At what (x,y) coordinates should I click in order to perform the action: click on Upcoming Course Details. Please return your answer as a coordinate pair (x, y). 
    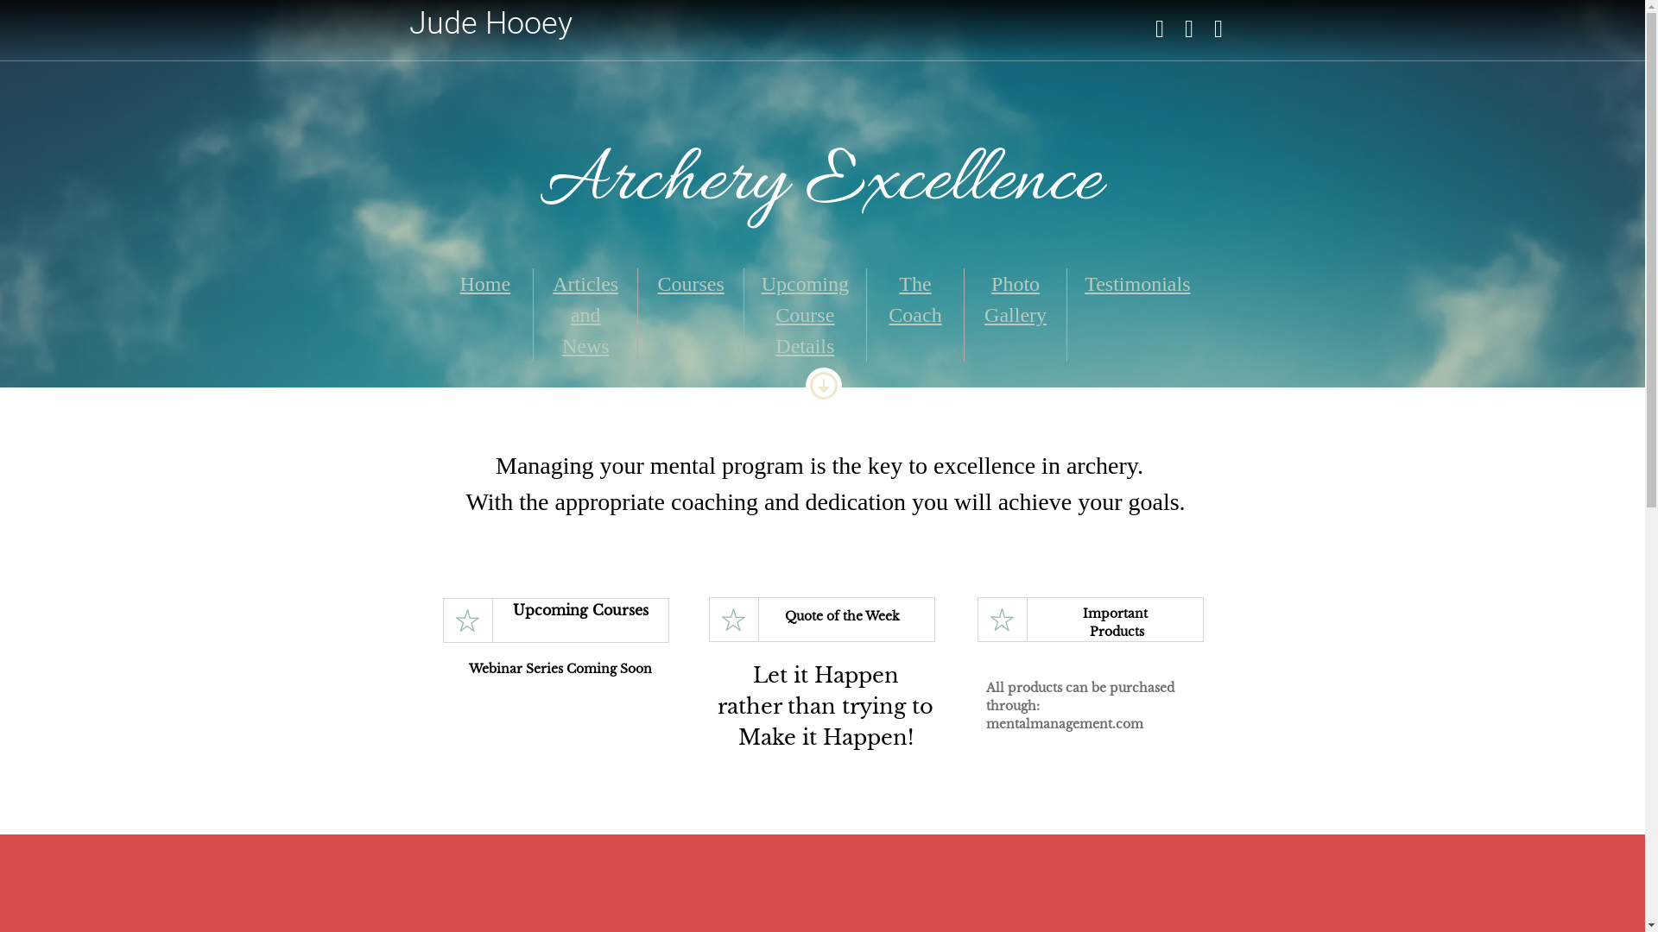
    Looking at the image, I should click on (805, 315).